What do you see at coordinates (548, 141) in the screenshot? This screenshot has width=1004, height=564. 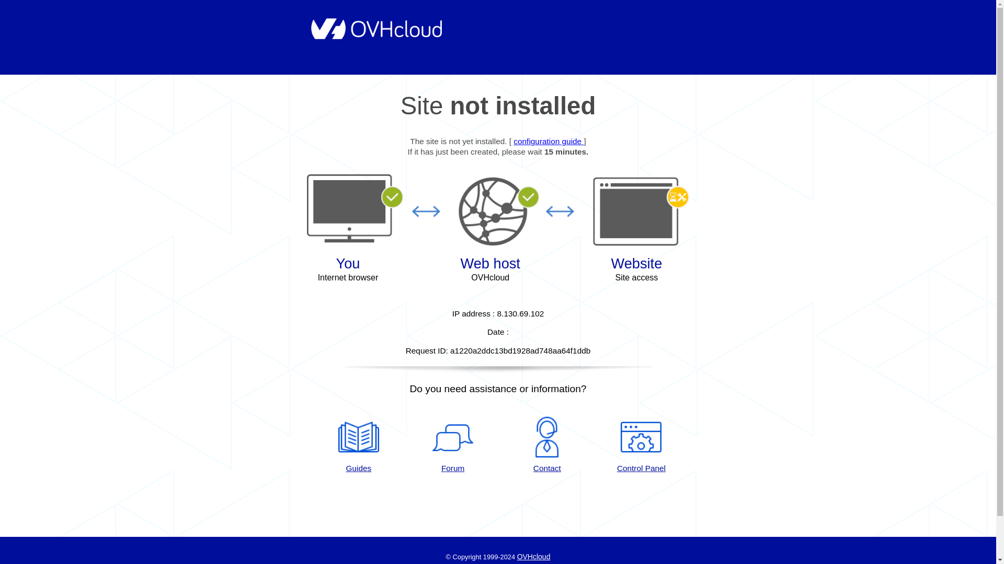 I see `Guides` at bounding box center [548, 141].